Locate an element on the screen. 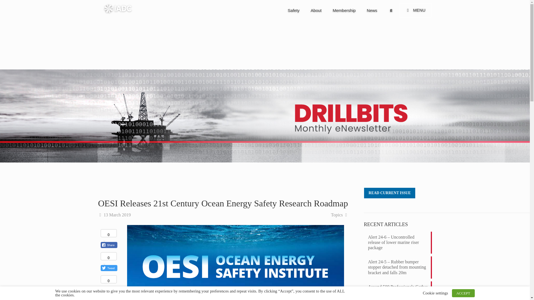  About is located at coordinates (372, 11).